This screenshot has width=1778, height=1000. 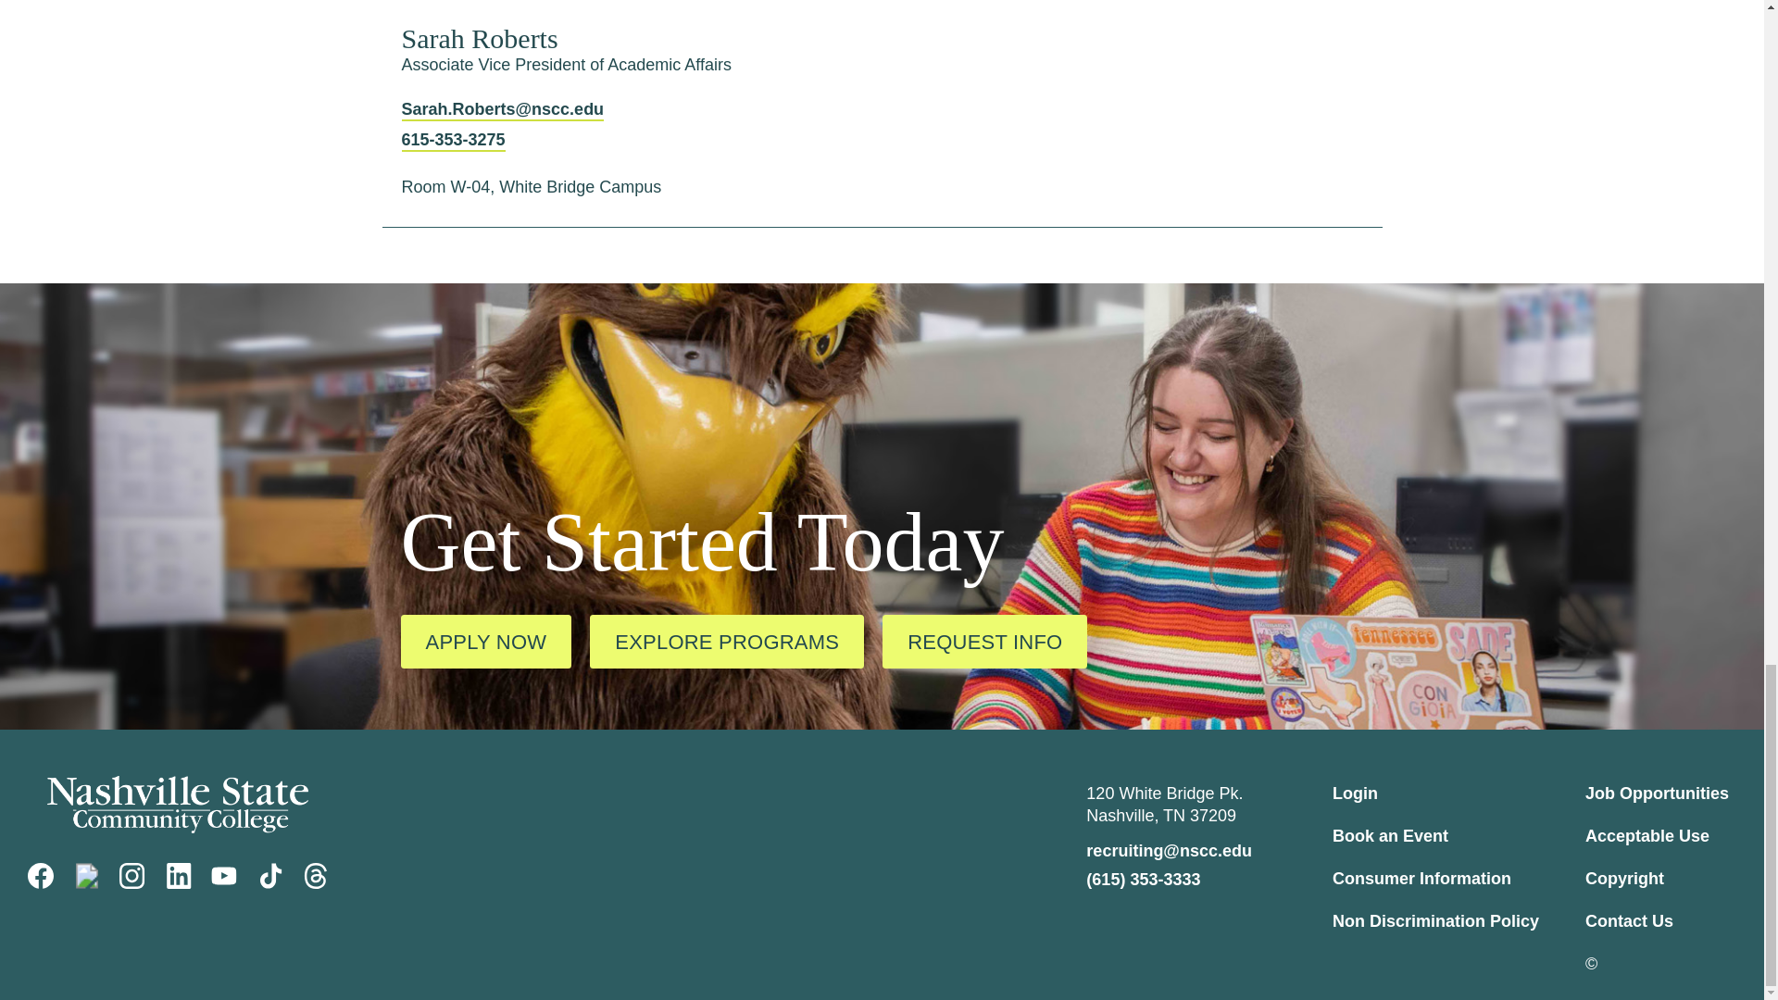 I want to click on linkedin, so click(x=178, y=876).